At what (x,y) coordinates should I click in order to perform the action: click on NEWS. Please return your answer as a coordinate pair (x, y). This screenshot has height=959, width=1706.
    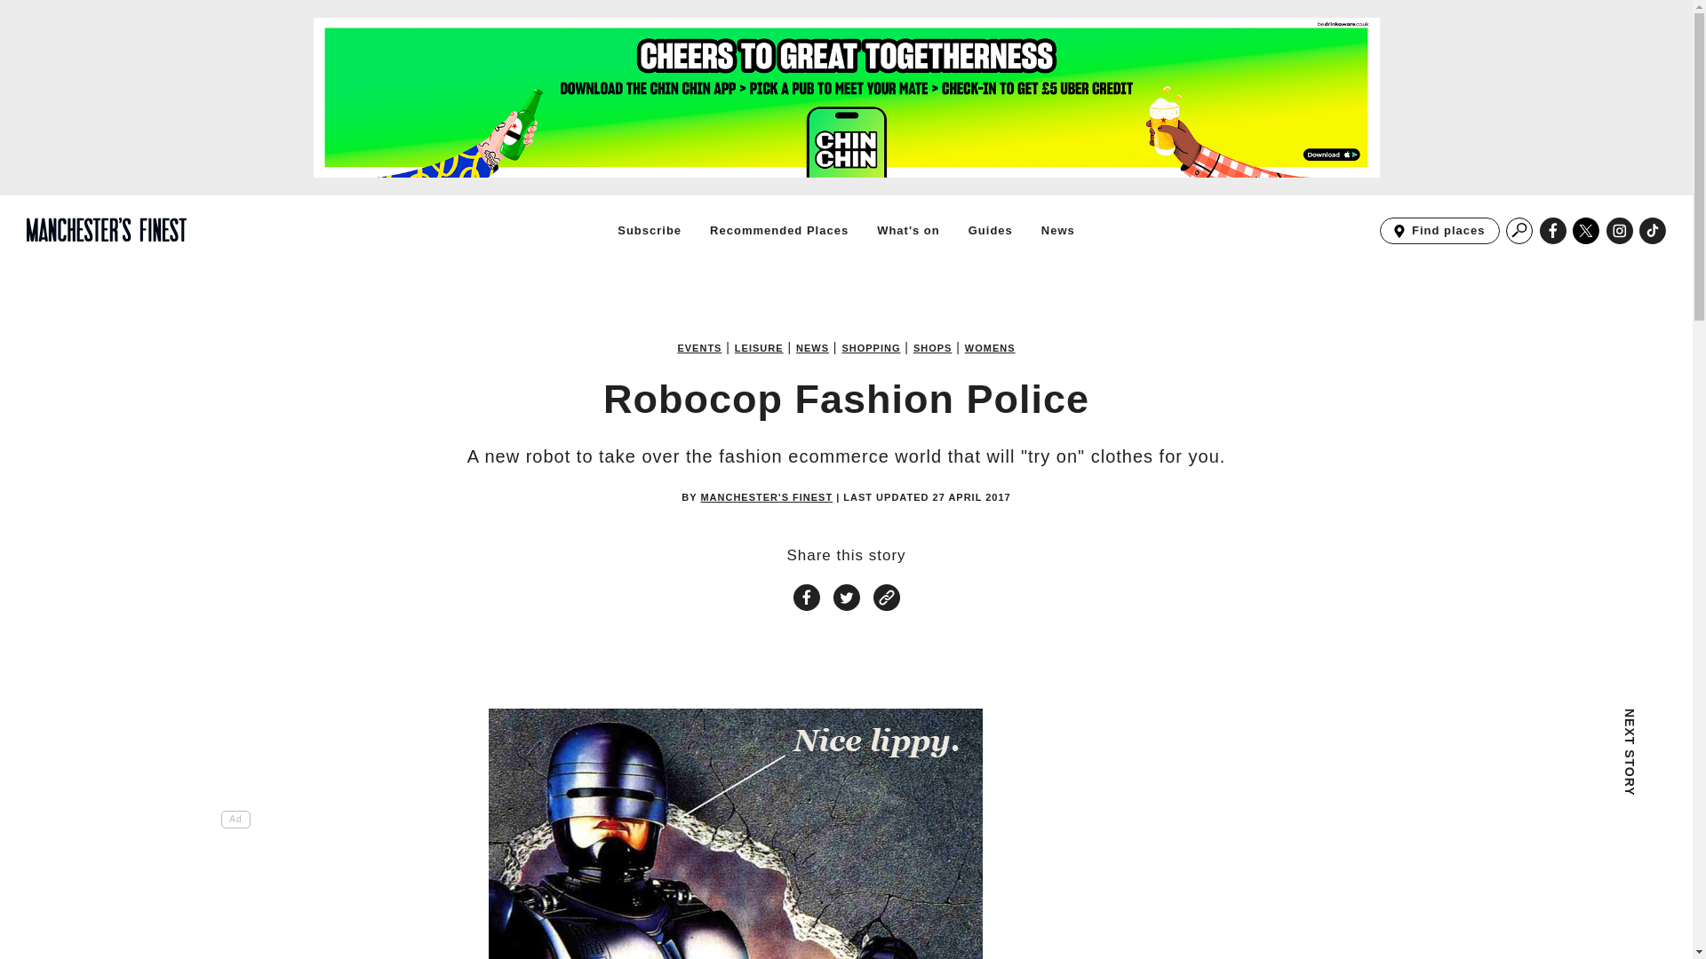
    Looking at the image, I should click on (1553, 231).